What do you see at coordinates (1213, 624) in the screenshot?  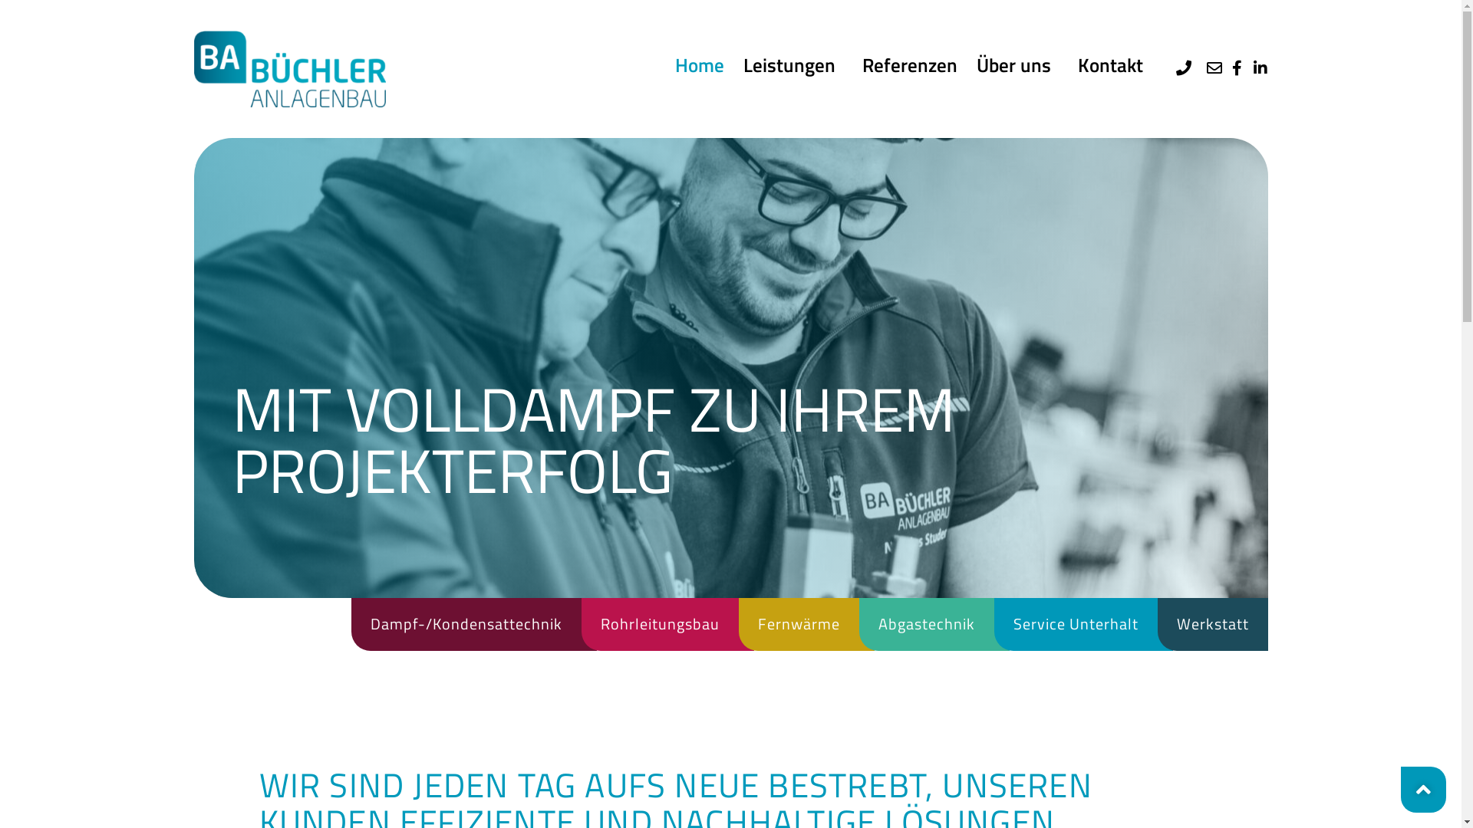 I see `Werkstatt` at bounding box center [1213, 624].